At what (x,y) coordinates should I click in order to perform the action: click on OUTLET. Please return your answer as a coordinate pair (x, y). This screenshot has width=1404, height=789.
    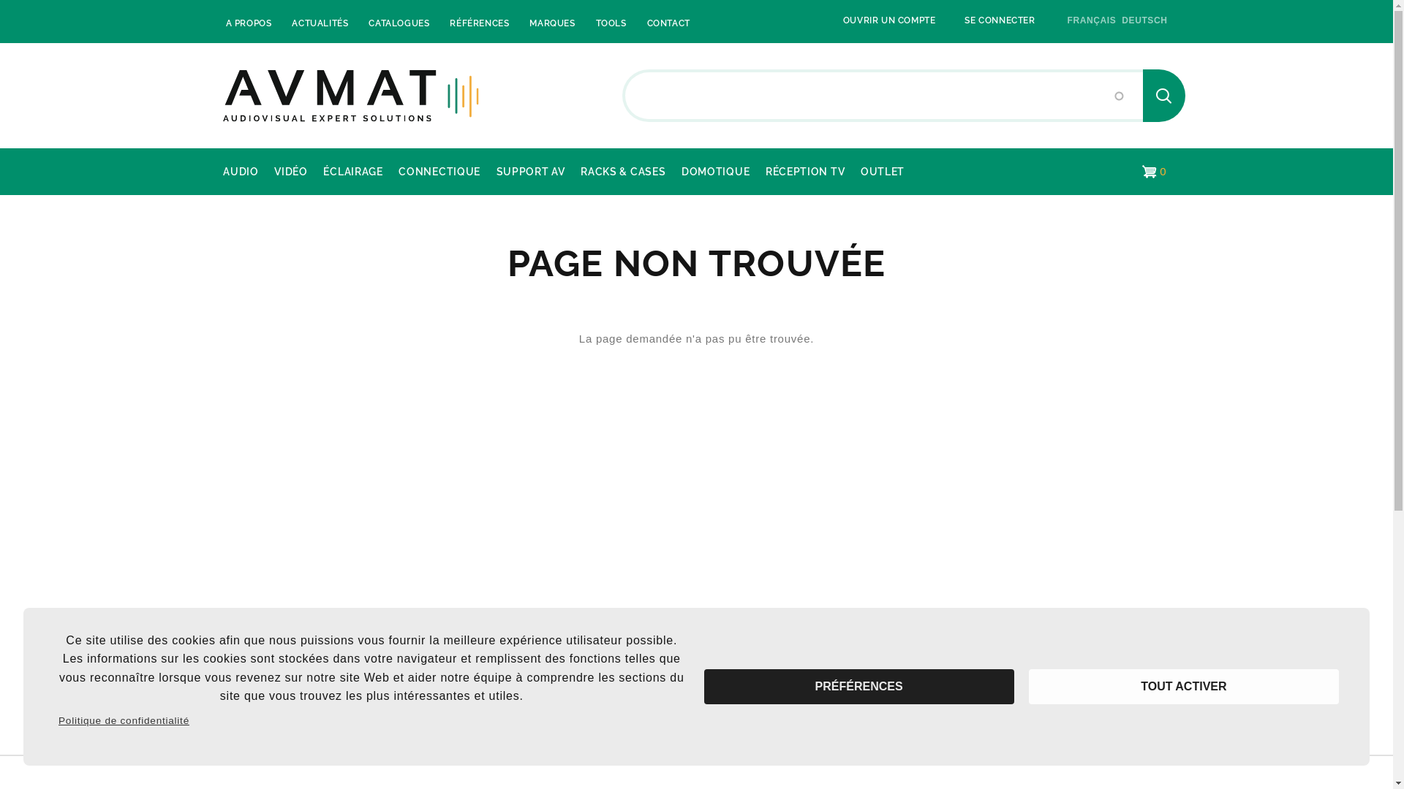
    Looking at the image, I should click on (883, 172).